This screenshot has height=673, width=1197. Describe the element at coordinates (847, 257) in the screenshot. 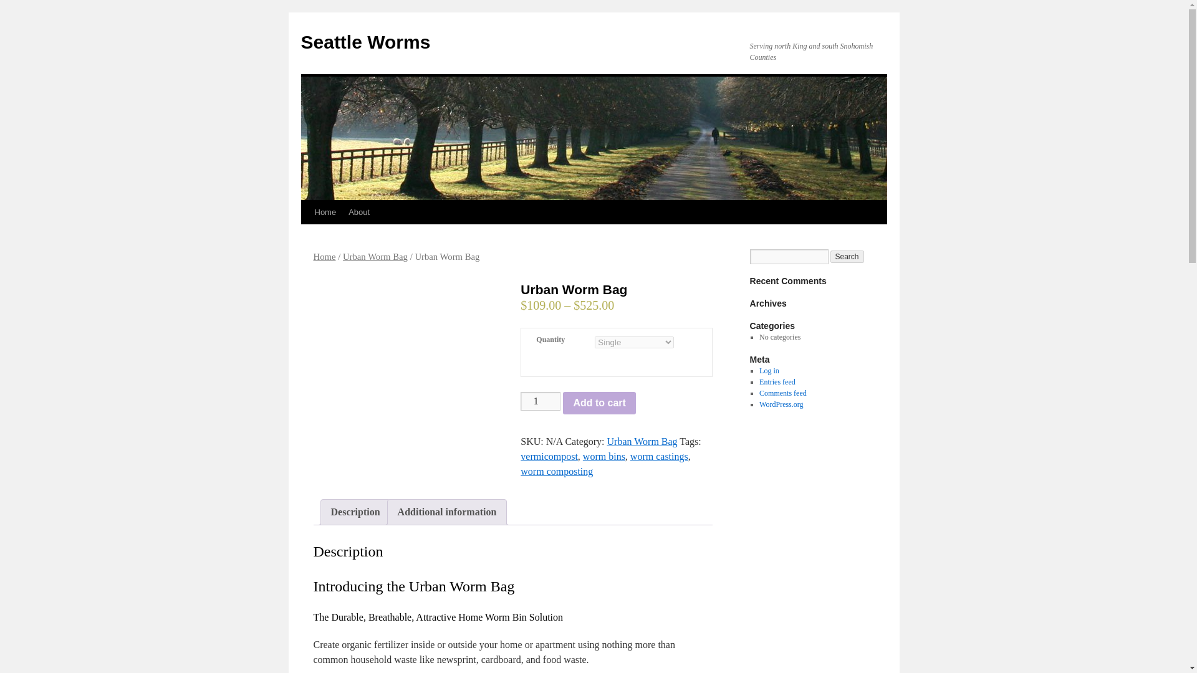

I see `Search` at that location.